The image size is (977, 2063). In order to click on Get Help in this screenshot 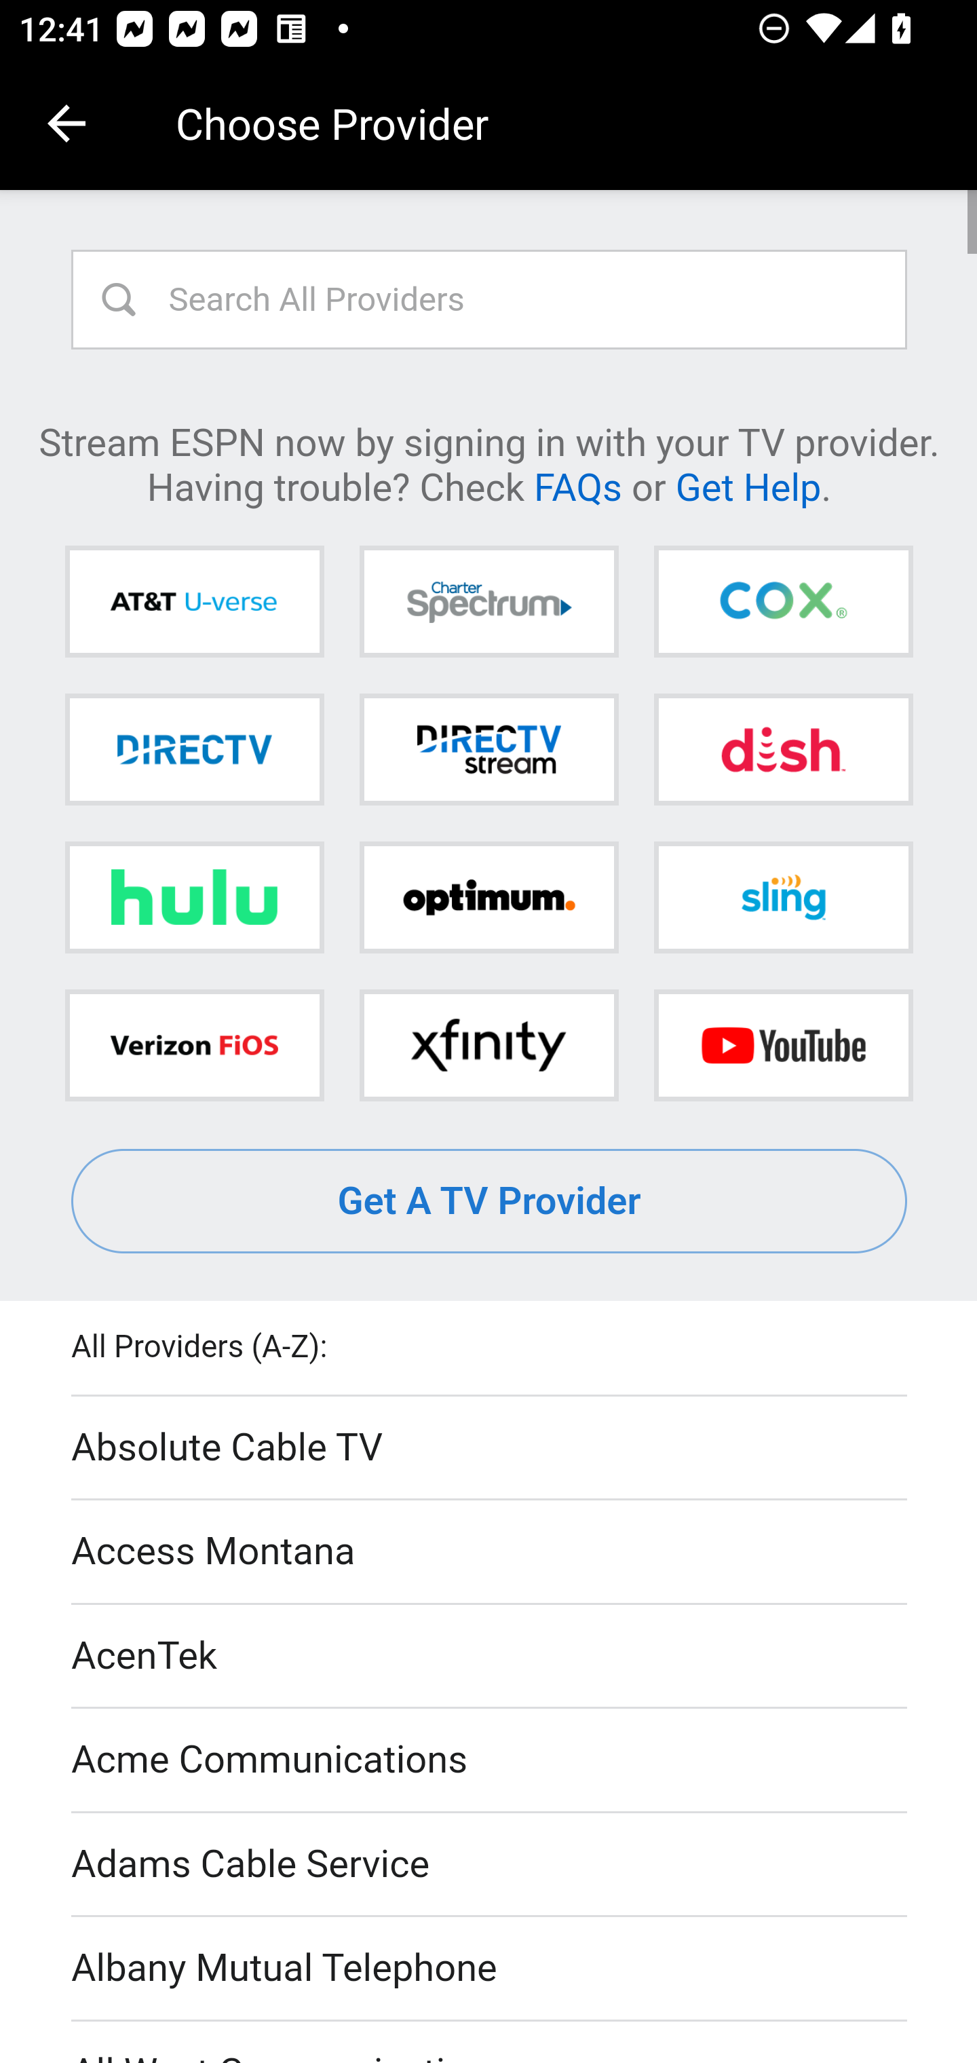, I will do `click(748, 485)`.